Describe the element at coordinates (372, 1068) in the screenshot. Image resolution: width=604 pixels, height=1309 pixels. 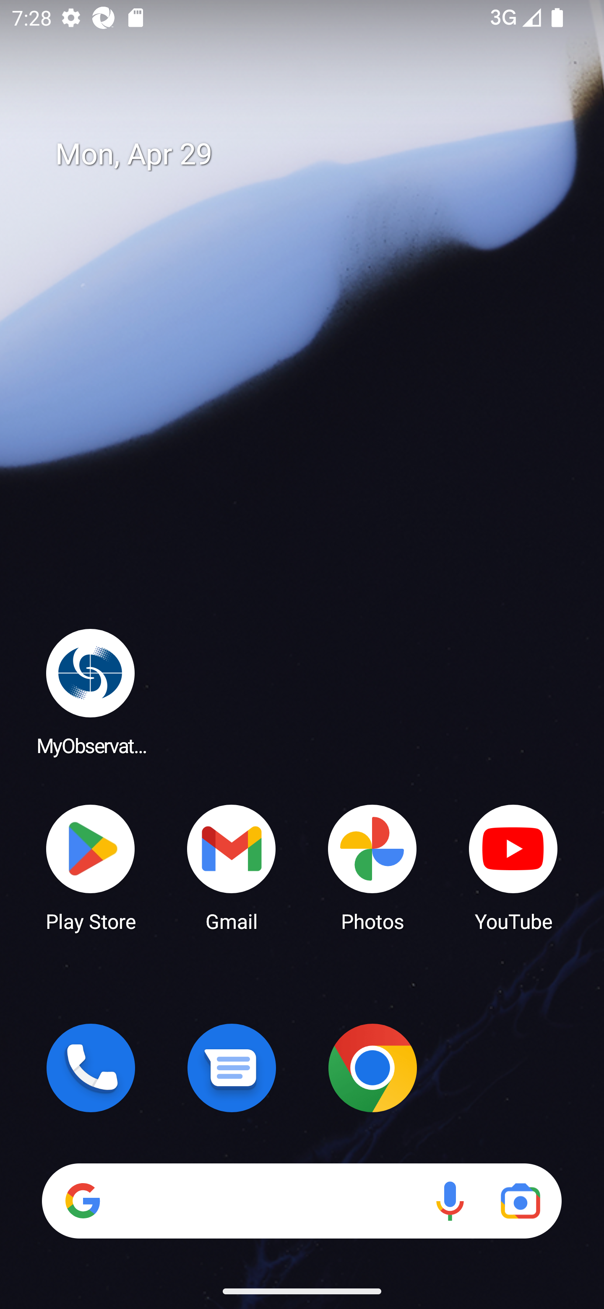
I see `Chrome` at that location.